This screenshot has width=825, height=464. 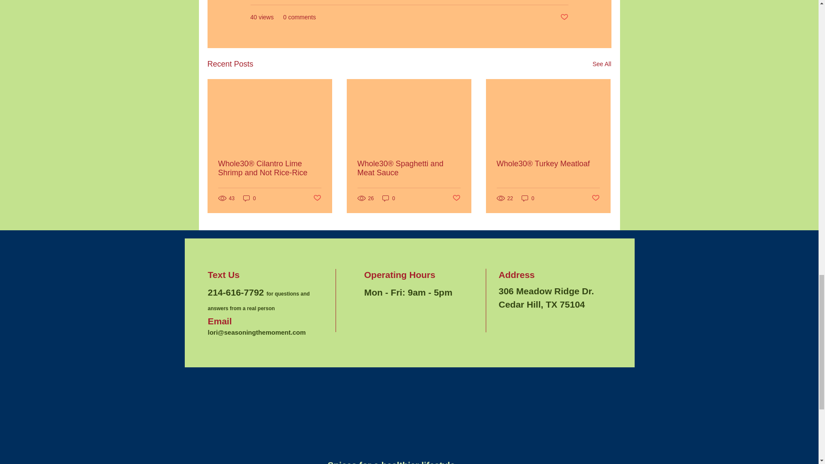 I want to click on See All, so click(x=602, y=64).